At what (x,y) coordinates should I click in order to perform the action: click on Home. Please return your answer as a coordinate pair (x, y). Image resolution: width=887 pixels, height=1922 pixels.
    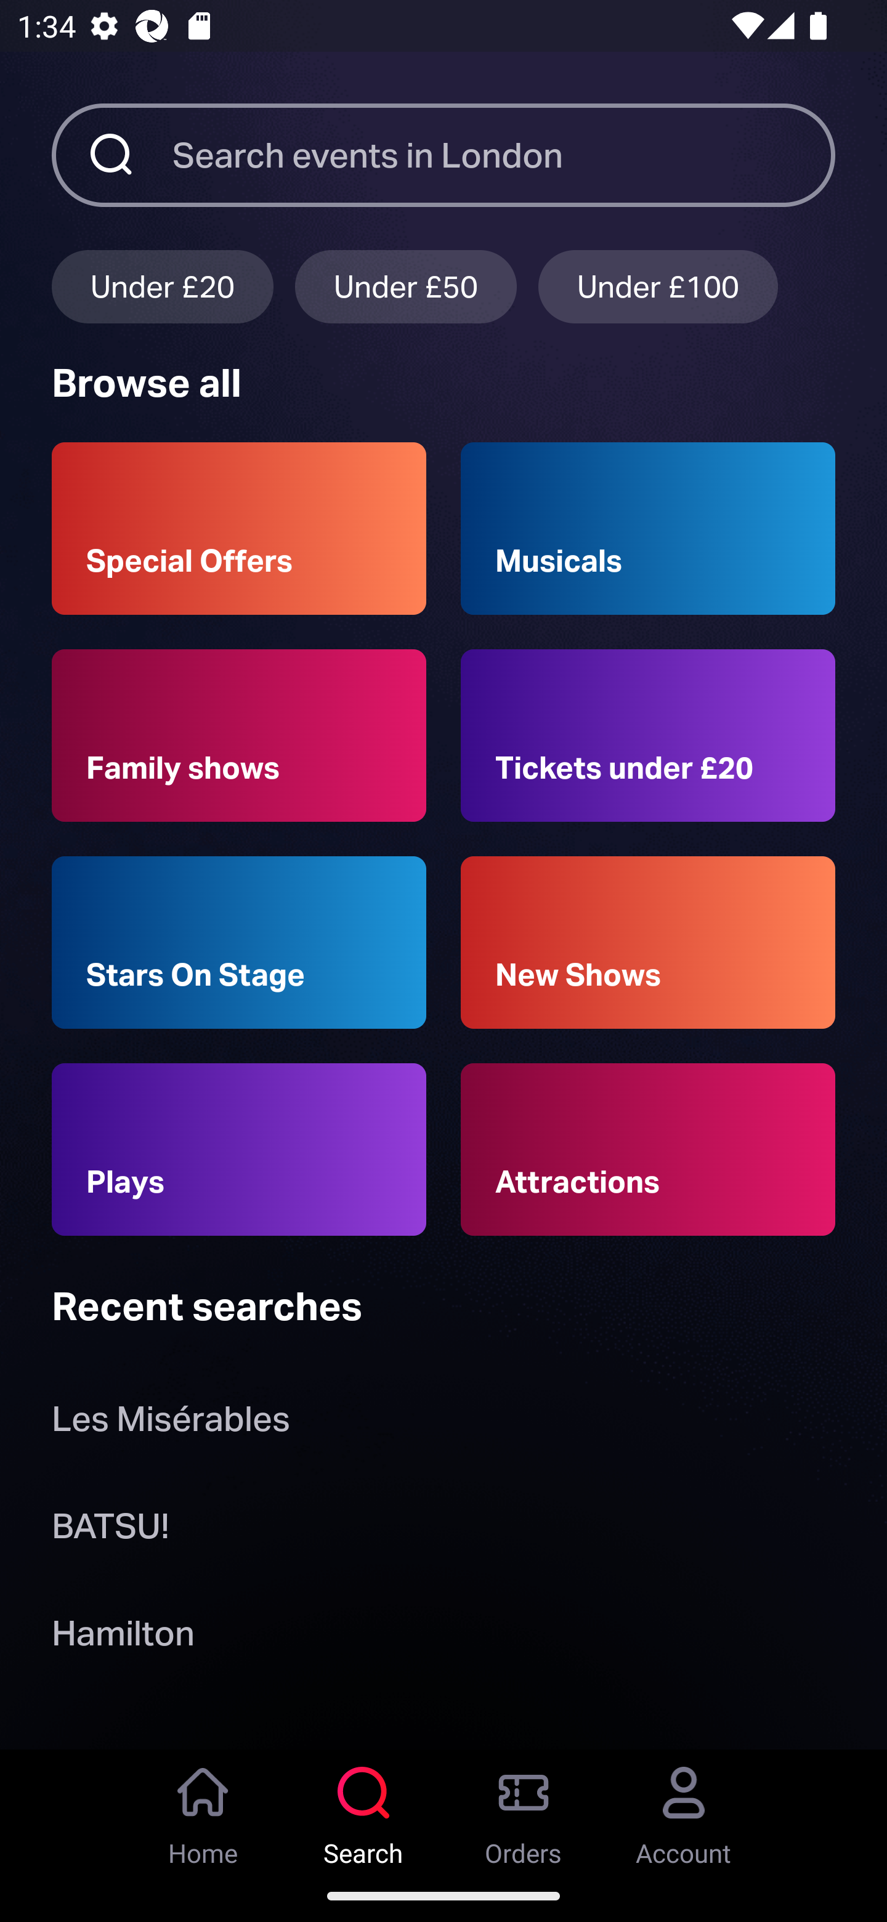
    Looking at the image, I should click on (203, 1809).